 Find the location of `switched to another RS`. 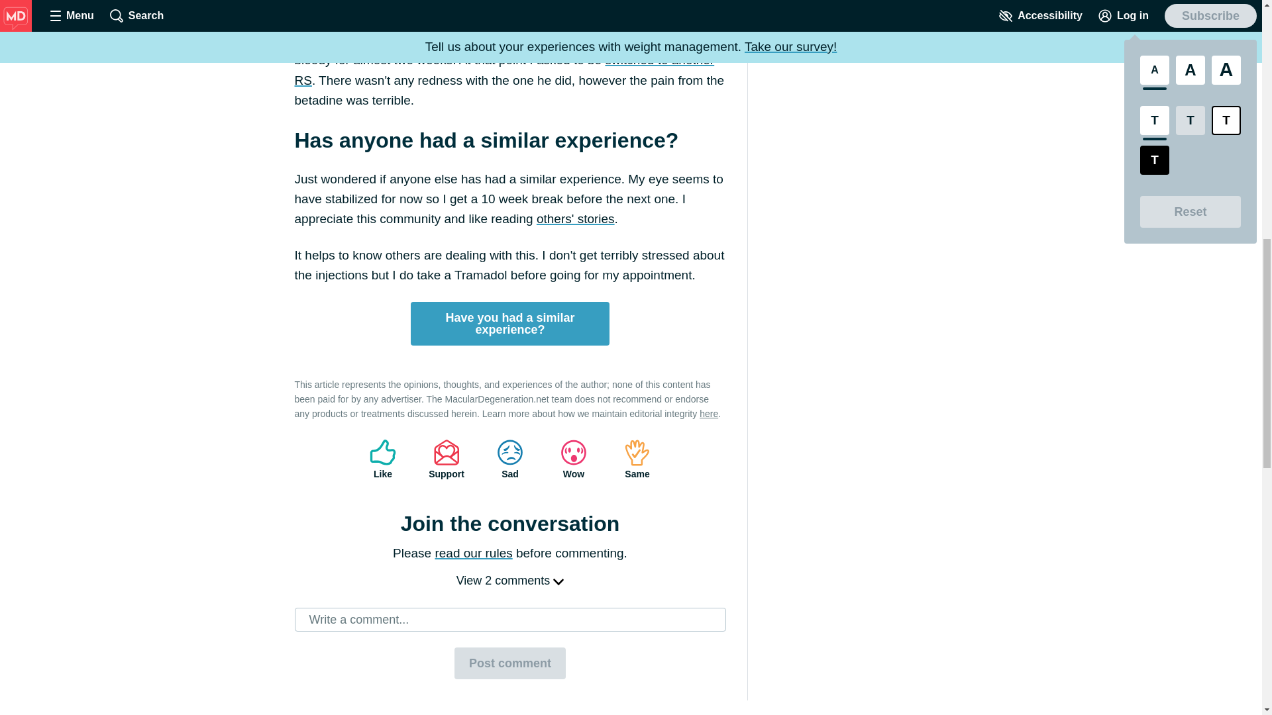

switched to another RS is located at coordinates (503, 69).